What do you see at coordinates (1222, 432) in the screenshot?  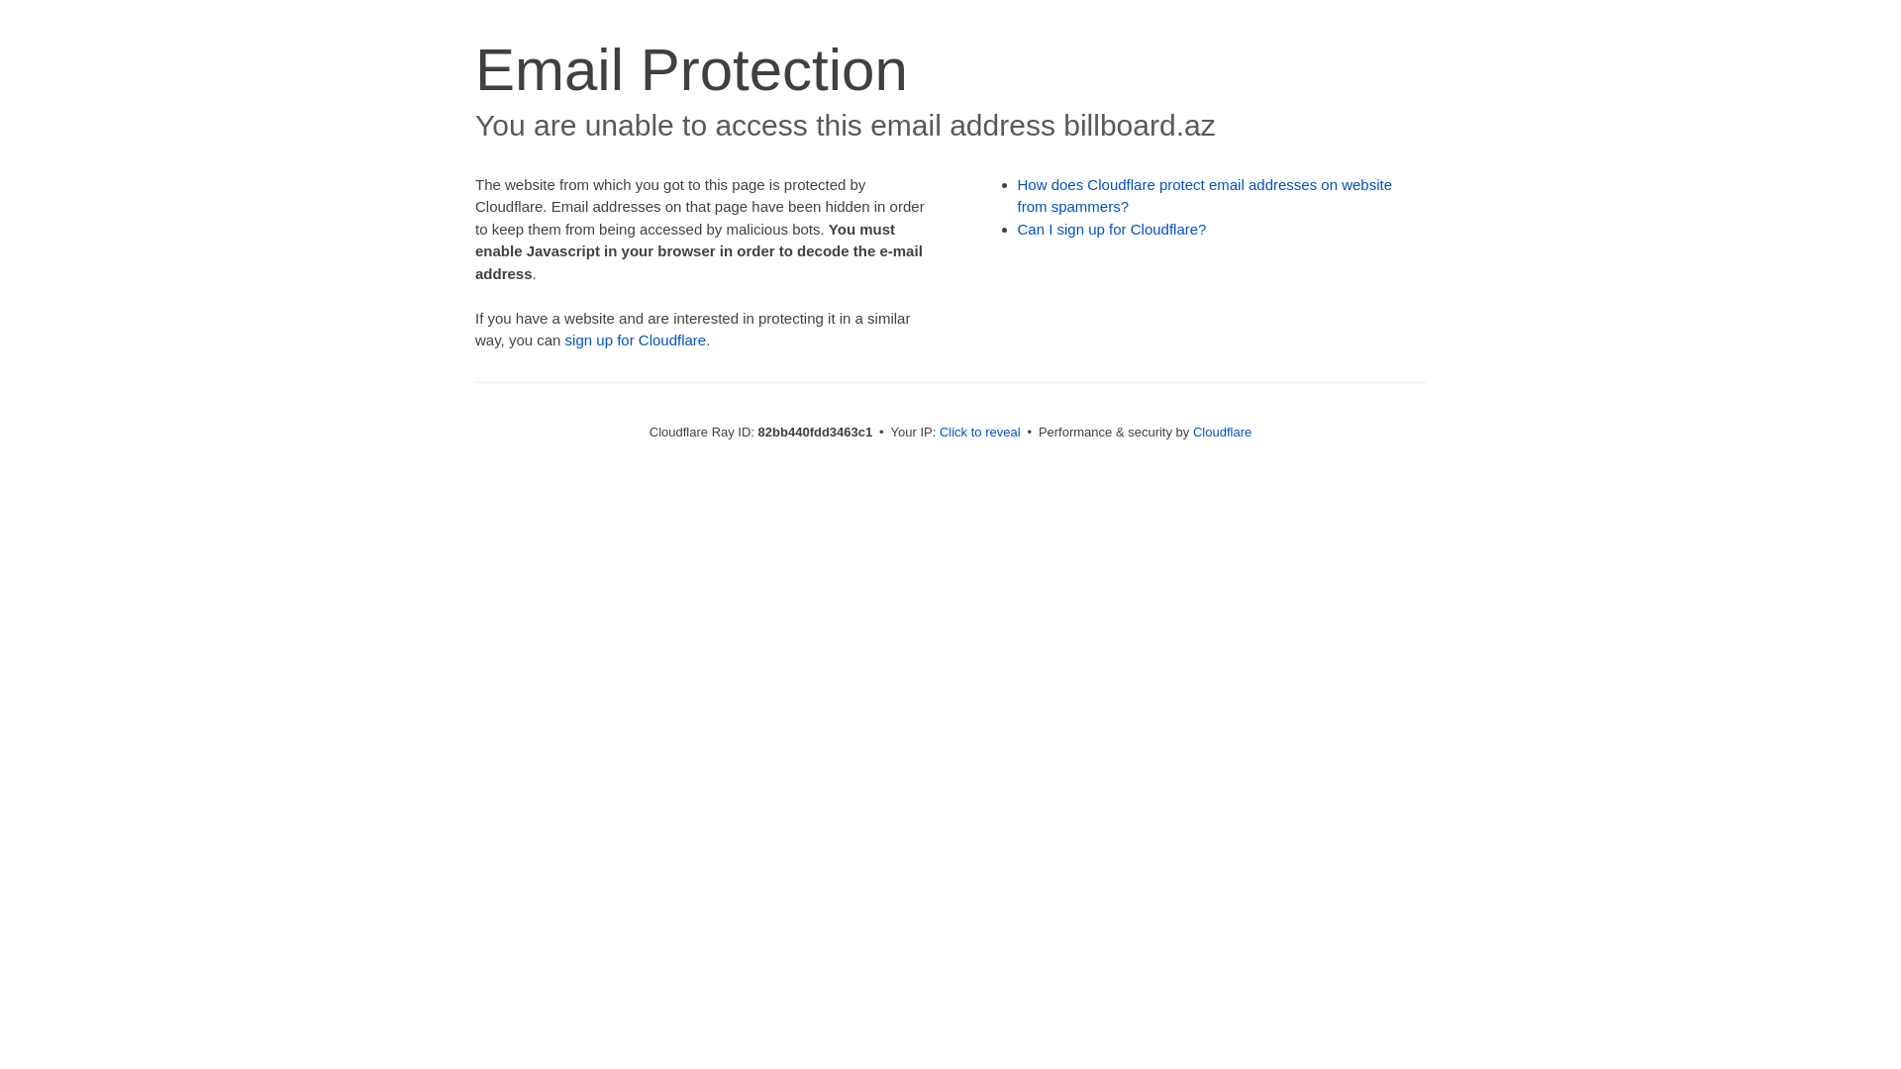 I see `Cloudflare` at bounding box center [1222, 432].